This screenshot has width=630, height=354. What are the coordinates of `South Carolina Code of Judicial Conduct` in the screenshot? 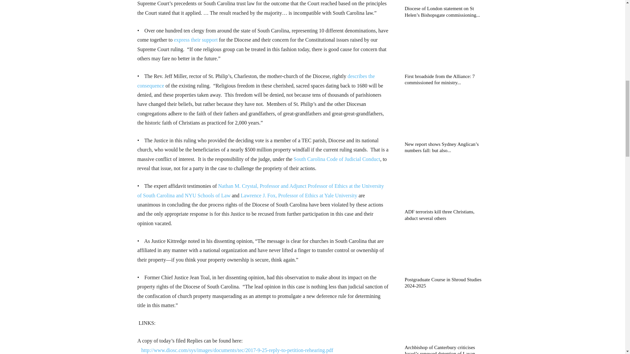 It's located at (337, 159).